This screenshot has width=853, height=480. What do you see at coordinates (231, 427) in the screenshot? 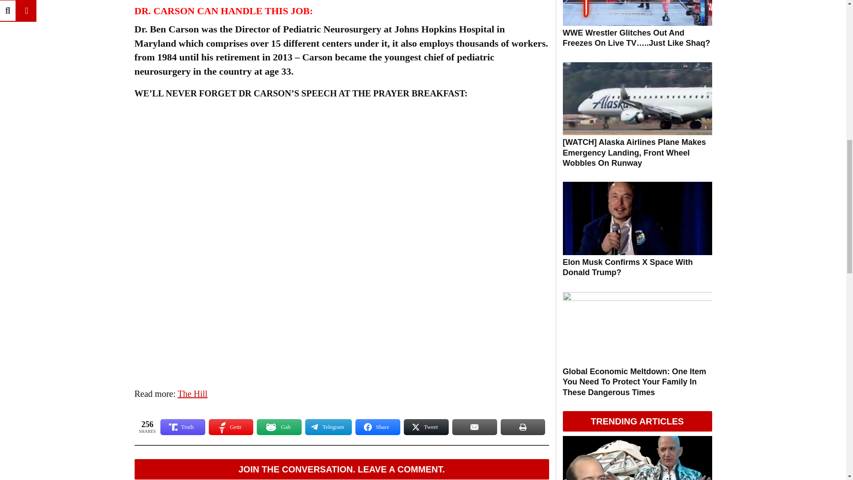
I see `Share on Gettr` at bounding box center [231, 427].